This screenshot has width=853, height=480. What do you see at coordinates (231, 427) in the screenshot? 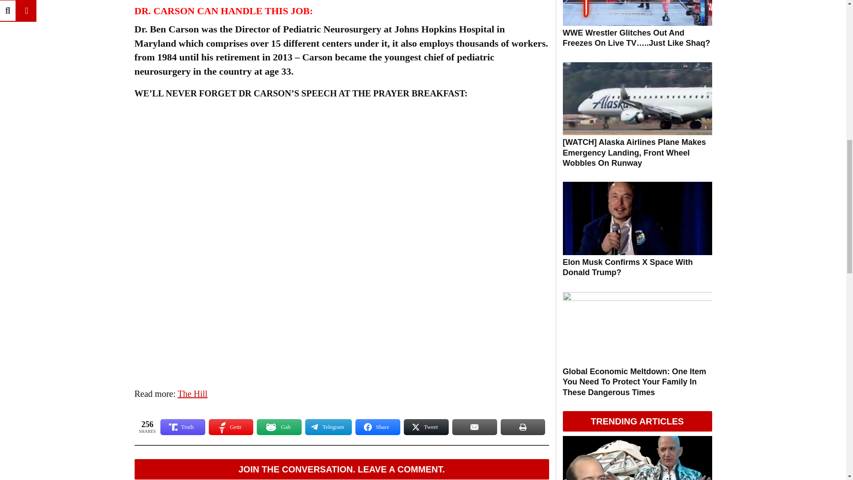
I see `Share on Gettr` at bounding box center [231, 427].